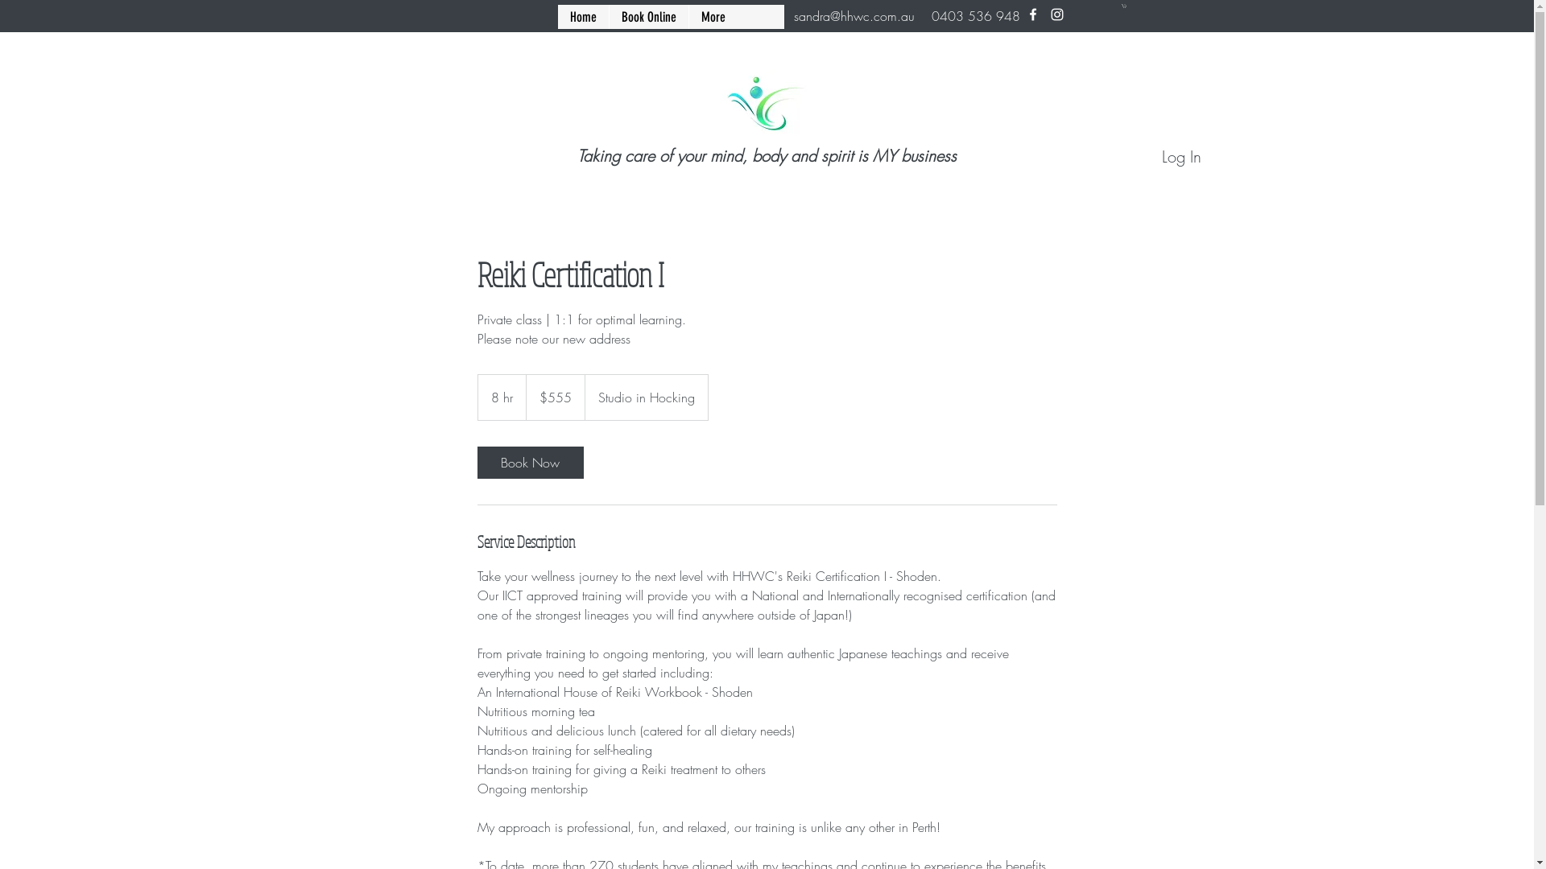 Image resolution: width=1546 pixels, height=869 pixels. Describe the element at coordinates (583, 17) in the screenshot. I see `Home` at that location.